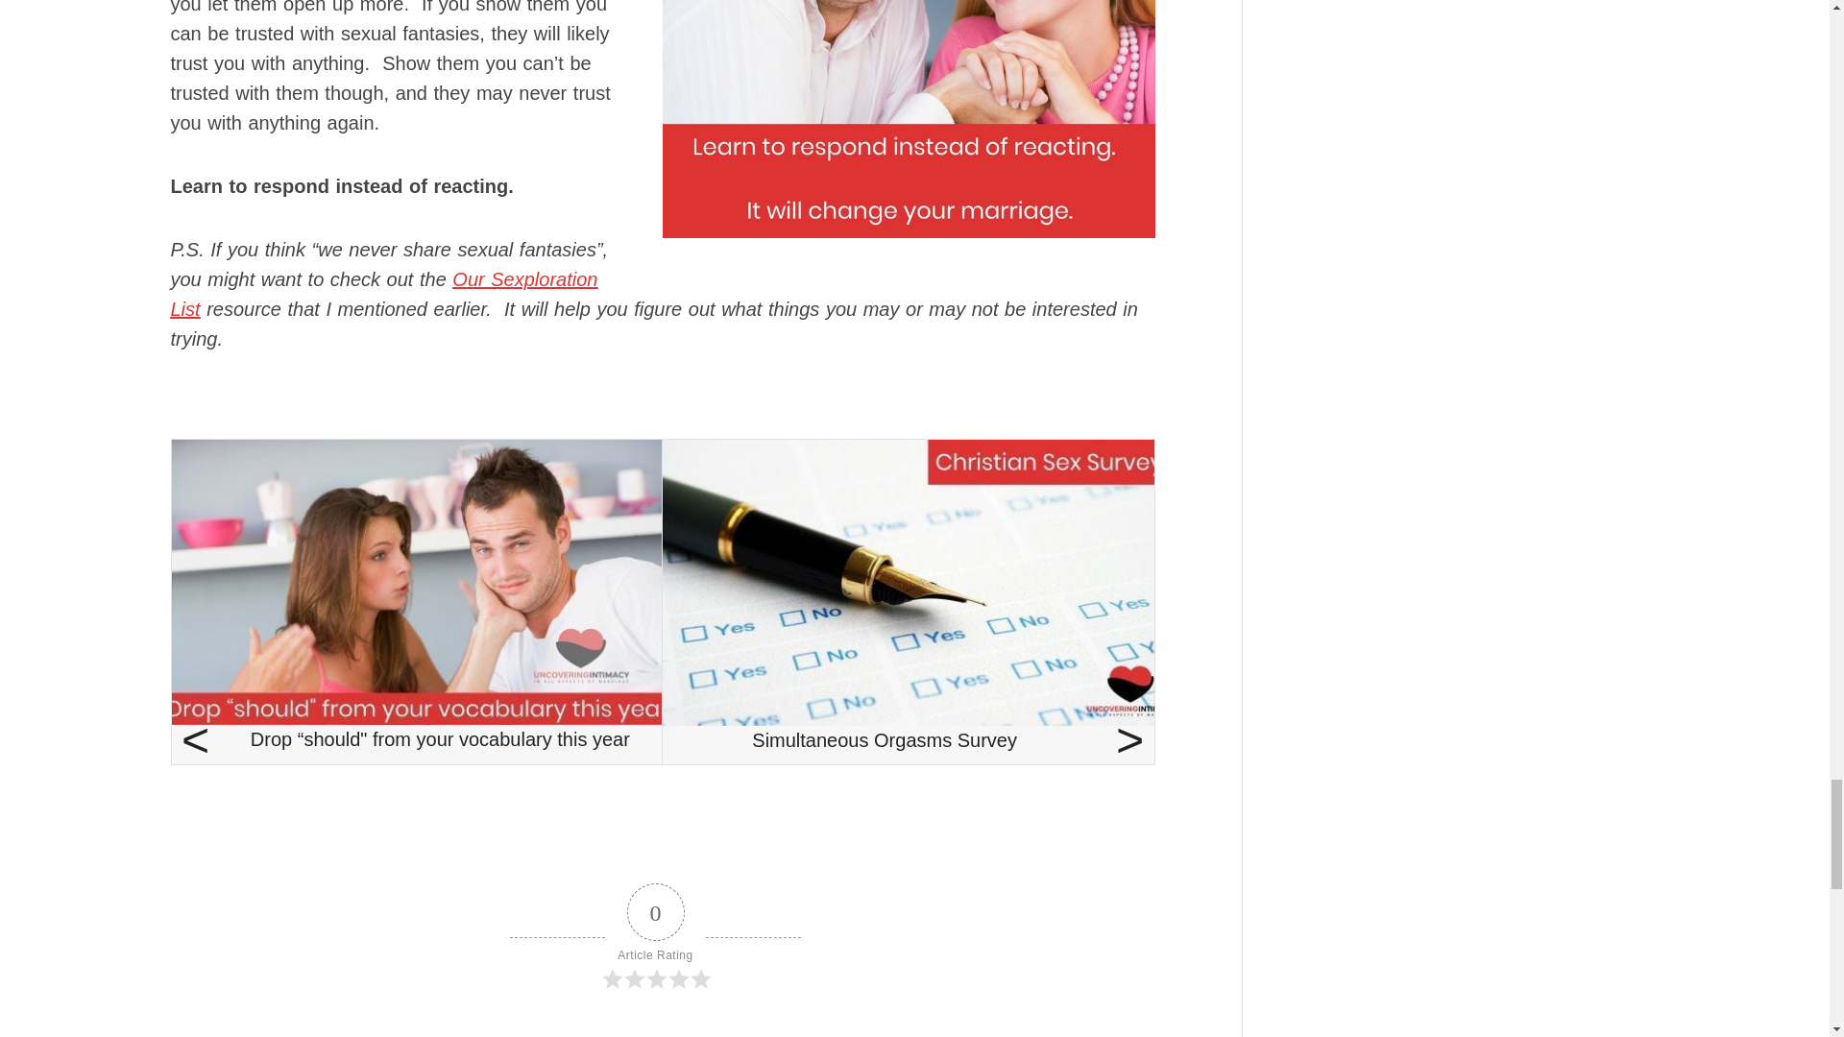  Describe the element at coordinates (417, 601) in the screenshot. I see `prev Post` at that location.